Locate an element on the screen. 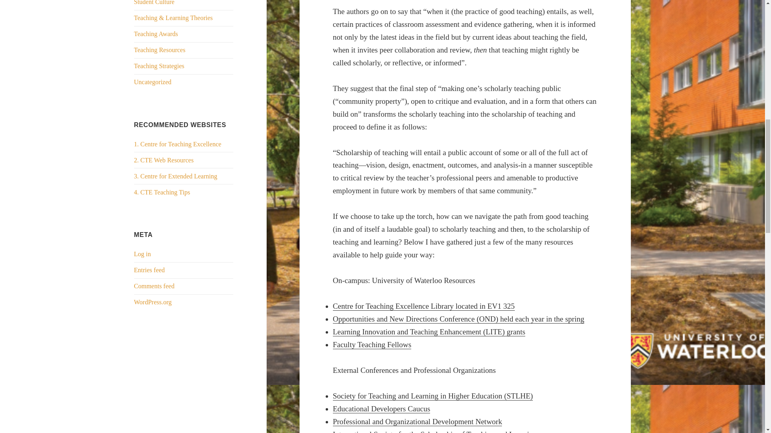  4. CTE Teaching Tips is located at coordinates (162, 192).